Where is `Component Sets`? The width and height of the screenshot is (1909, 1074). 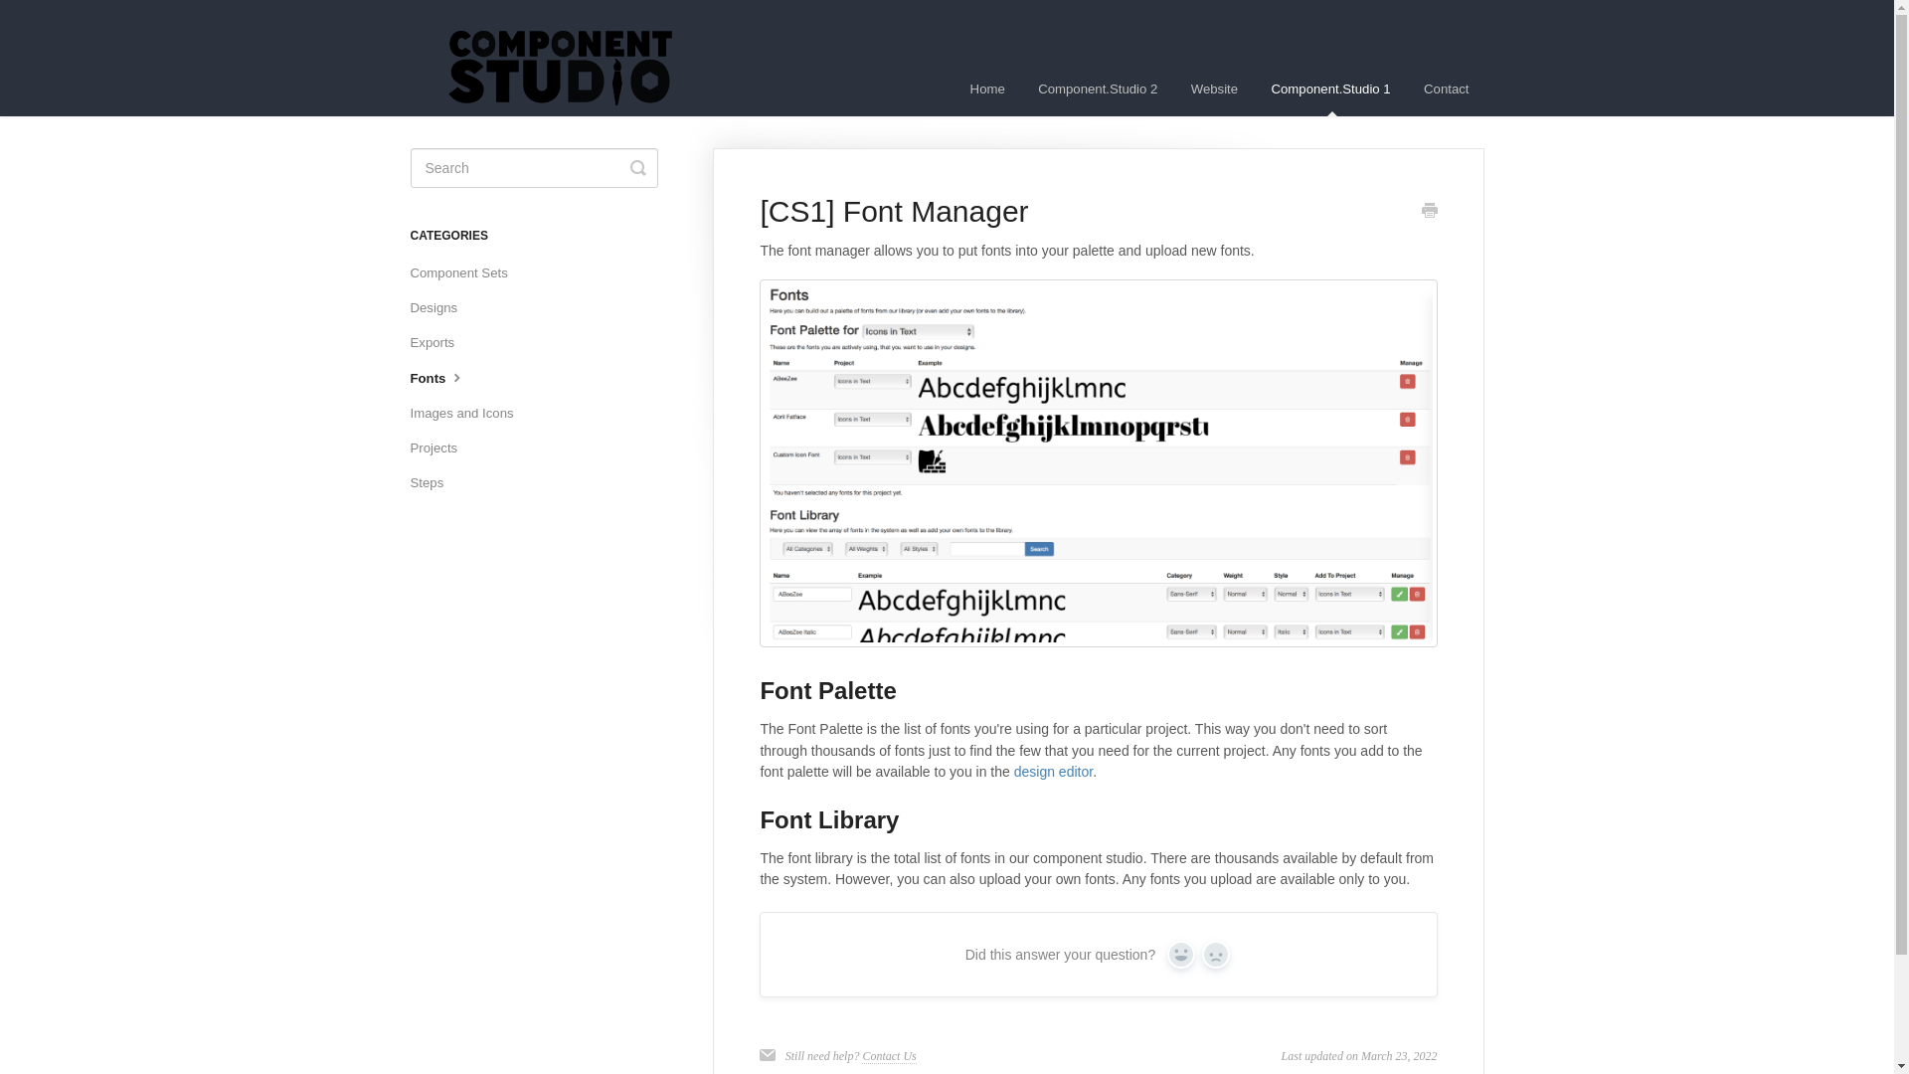 Component Sets is located at coordinates (465, 272).